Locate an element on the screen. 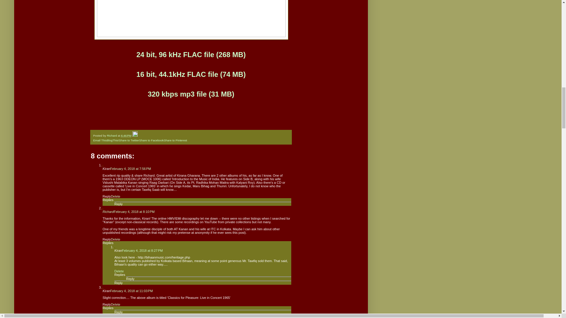 The image size is (566, 318). Share to Facebook is located at coordinates (151, 140).